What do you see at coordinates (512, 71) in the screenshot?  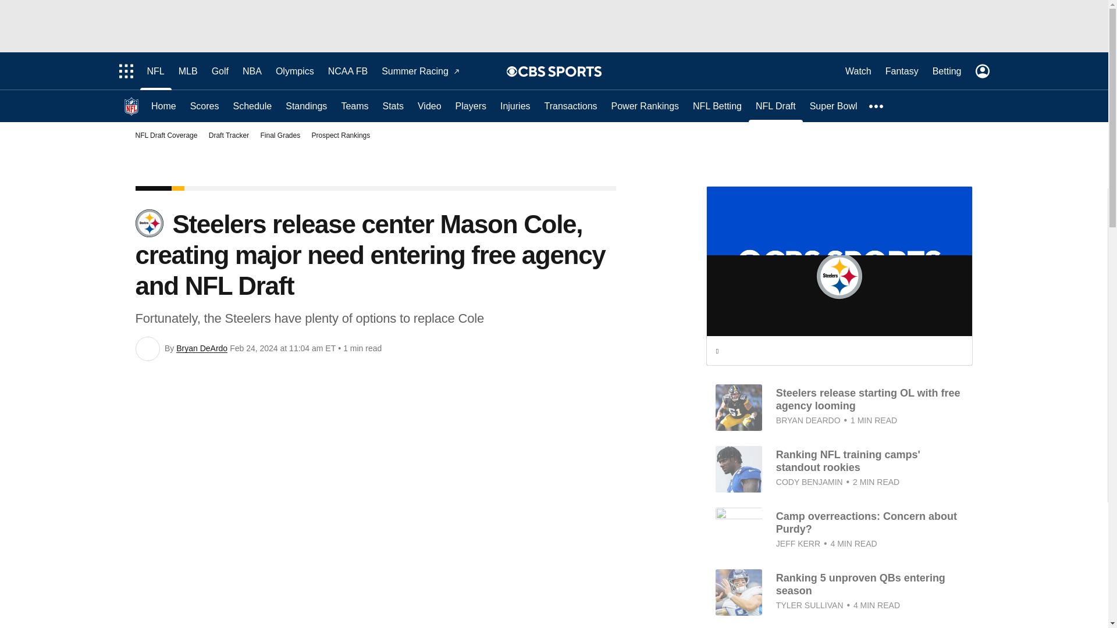 I see `CBS Eye` at bounding box center [512, 71].